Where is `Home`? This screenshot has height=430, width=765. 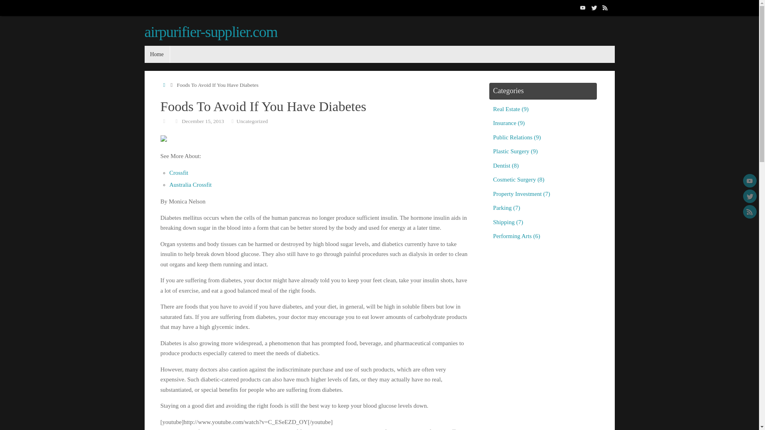 Home is located at coordinates (157, 54).